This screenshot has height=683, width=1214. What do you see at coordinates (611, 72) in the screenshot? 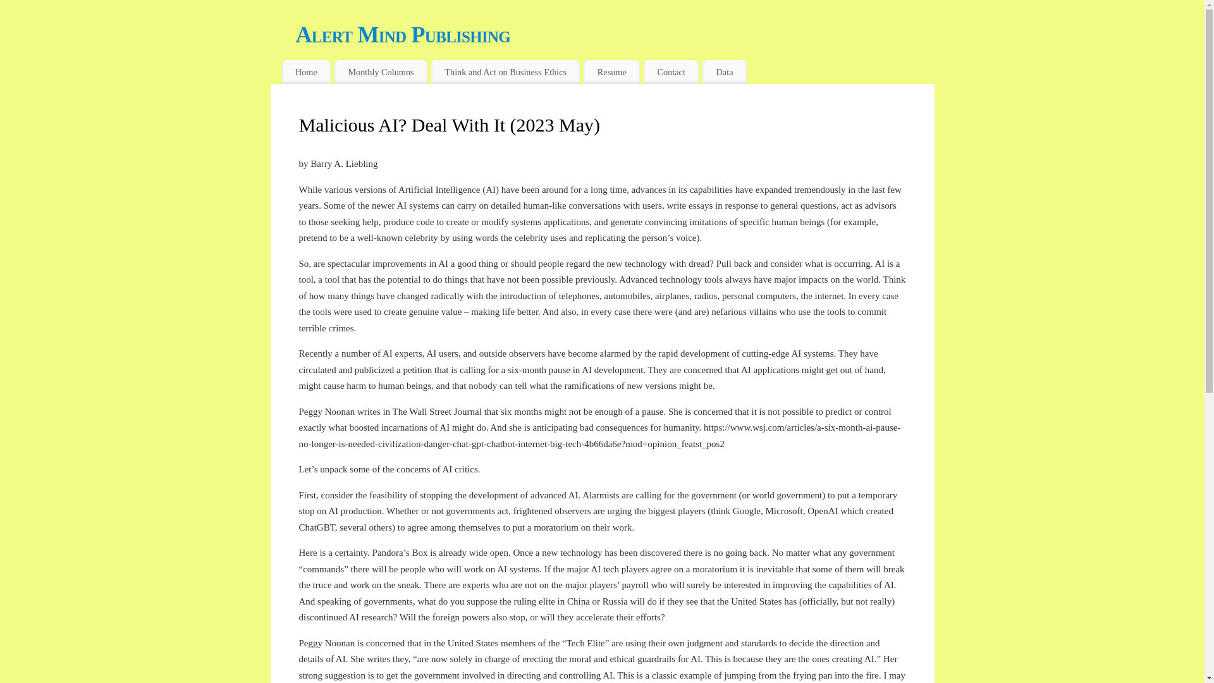
I see `Resume` at bounding box center [611, 72].